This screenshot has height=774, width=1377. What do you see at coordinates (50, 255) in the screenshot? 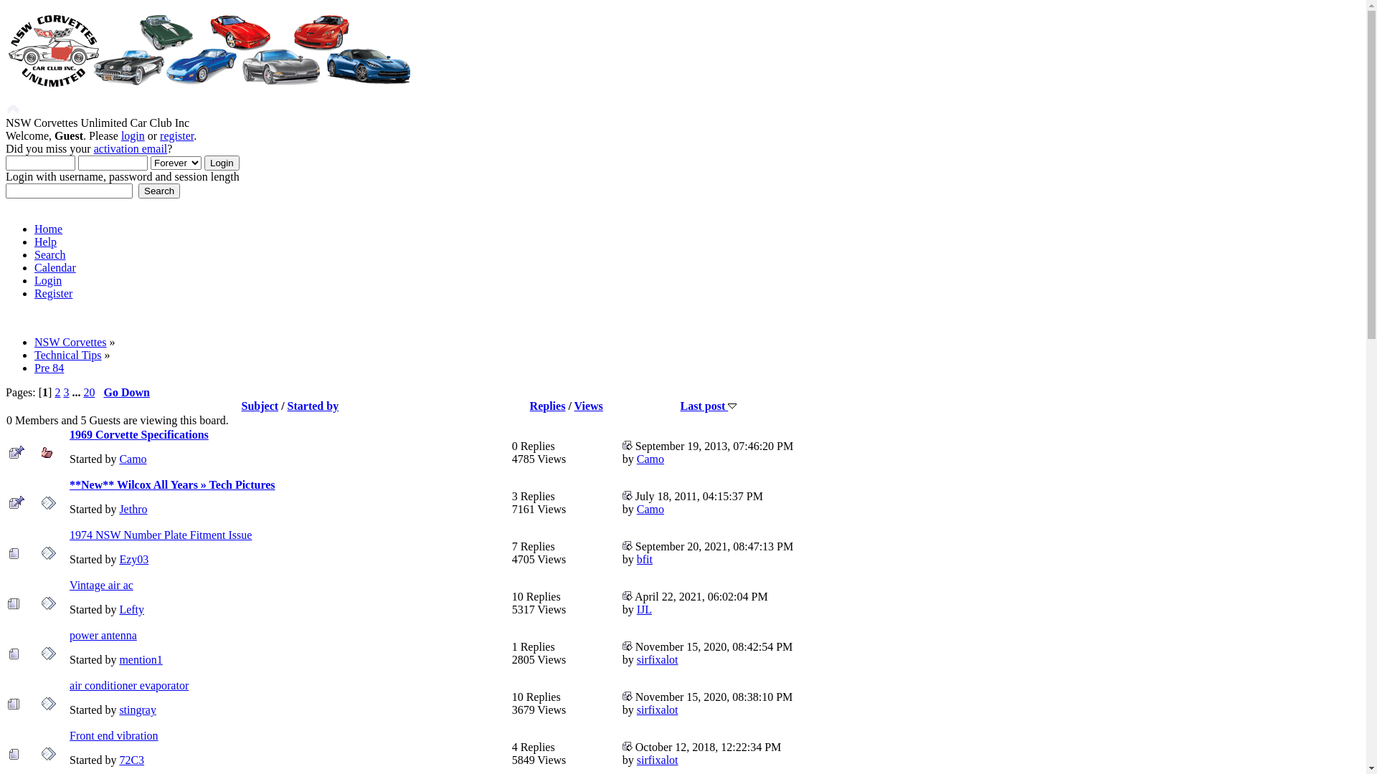
I see `Search` at bounding box center [50, 255].